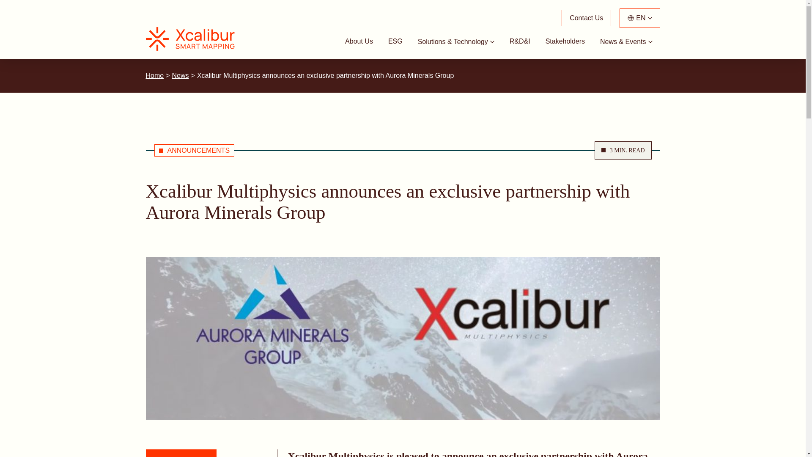  Describe the element at coordinates (639, 18) in the screenshot. I see `EN` at that location.